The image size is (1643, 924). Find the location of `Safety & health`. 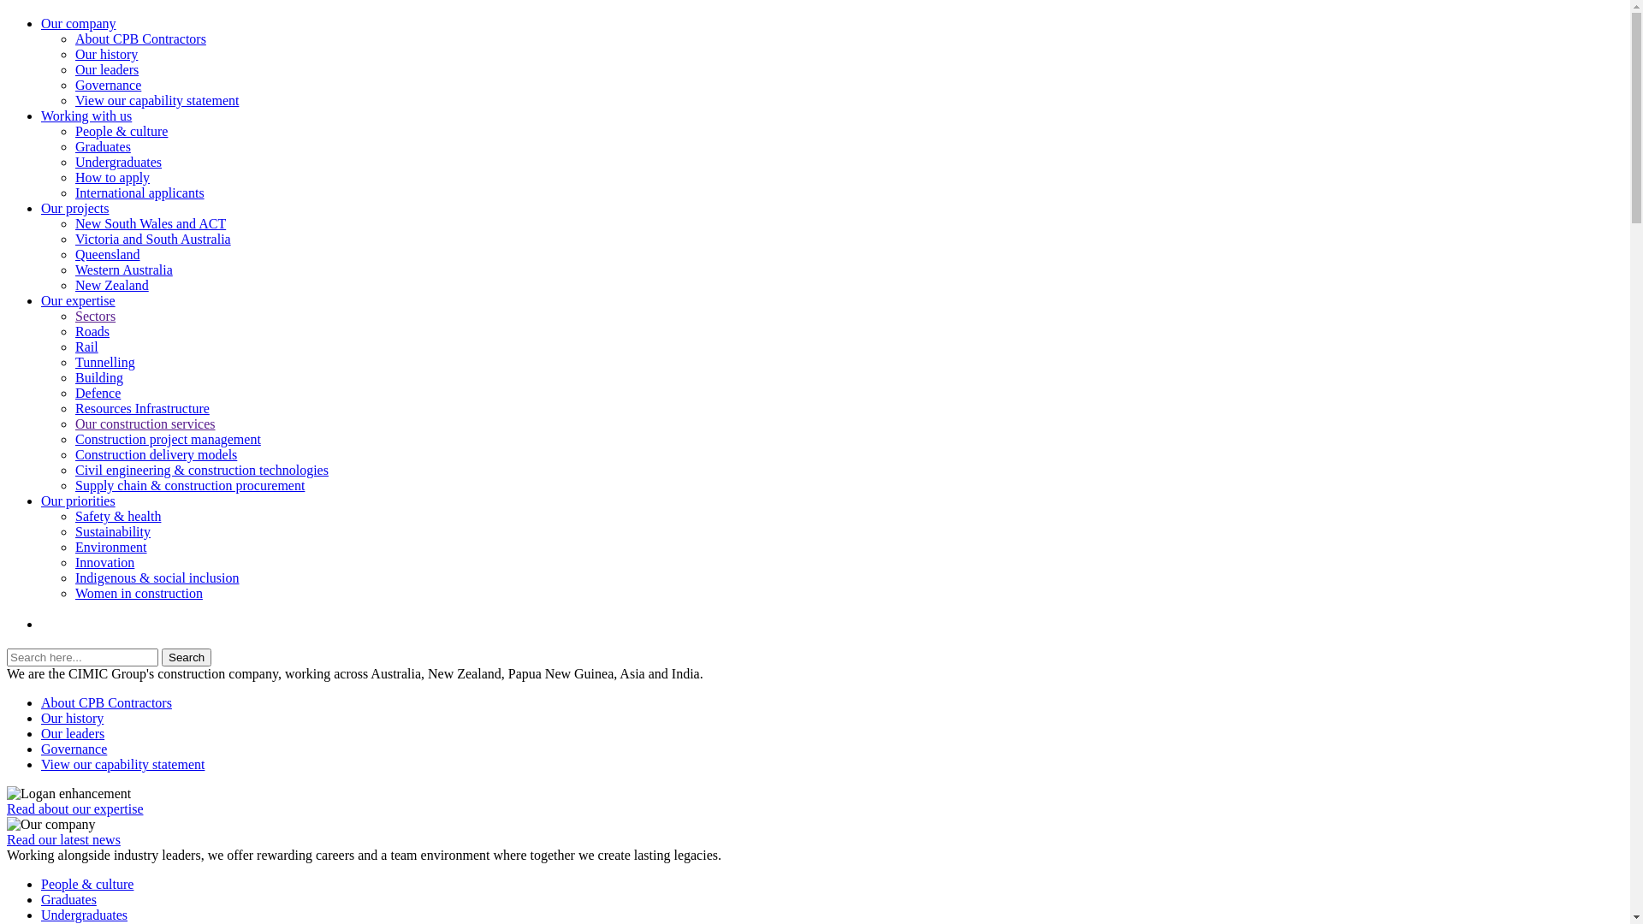

Safety & health is located at coordinates (118, 517).